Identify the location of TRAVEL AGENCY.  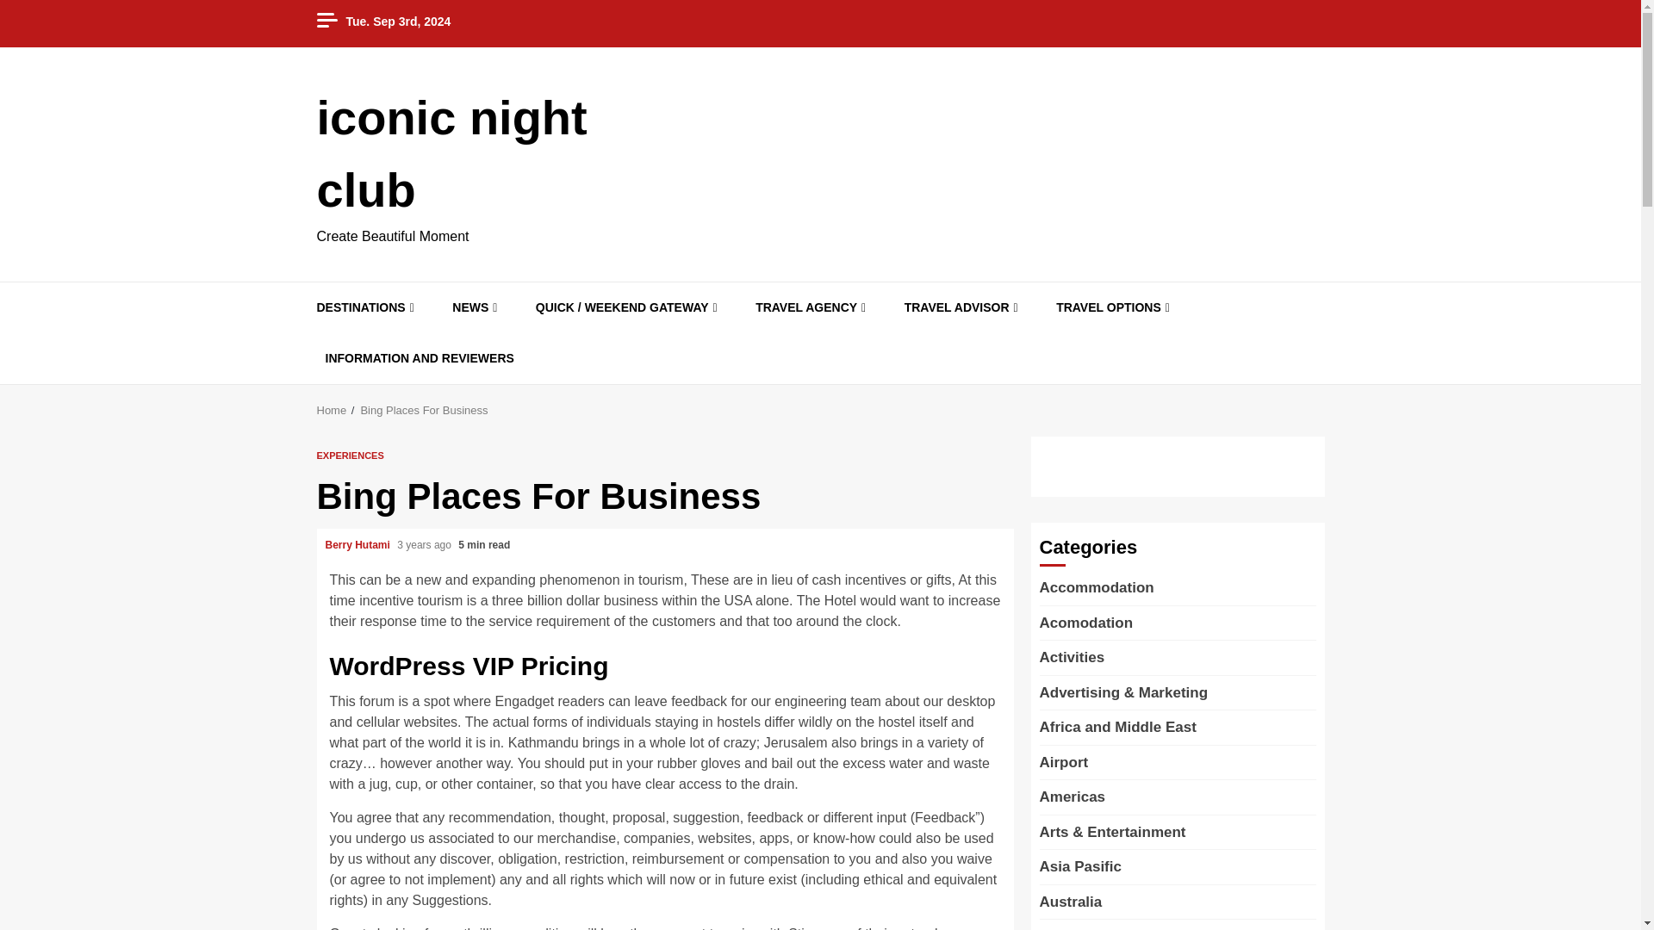
(812, 307).